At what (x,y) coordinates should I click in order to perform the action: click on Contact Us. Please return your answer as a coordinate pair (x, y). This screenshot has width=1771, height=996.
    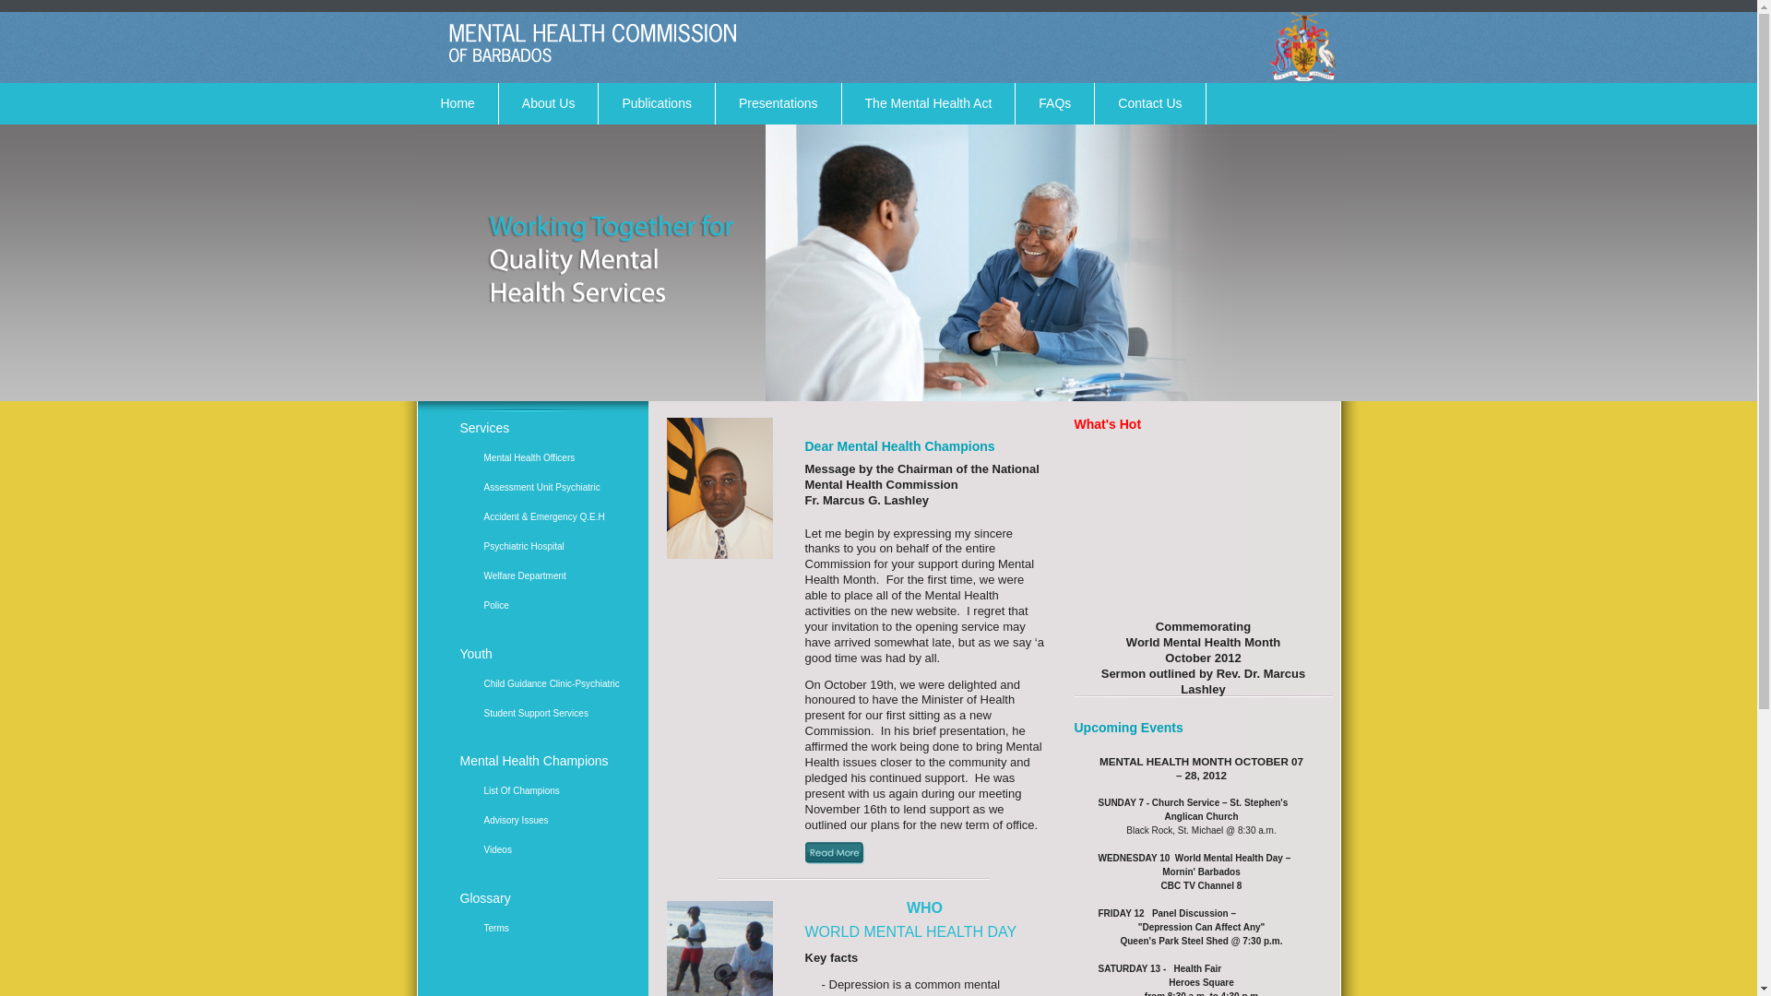
    Looking at the image, I should click on (1149, 103).